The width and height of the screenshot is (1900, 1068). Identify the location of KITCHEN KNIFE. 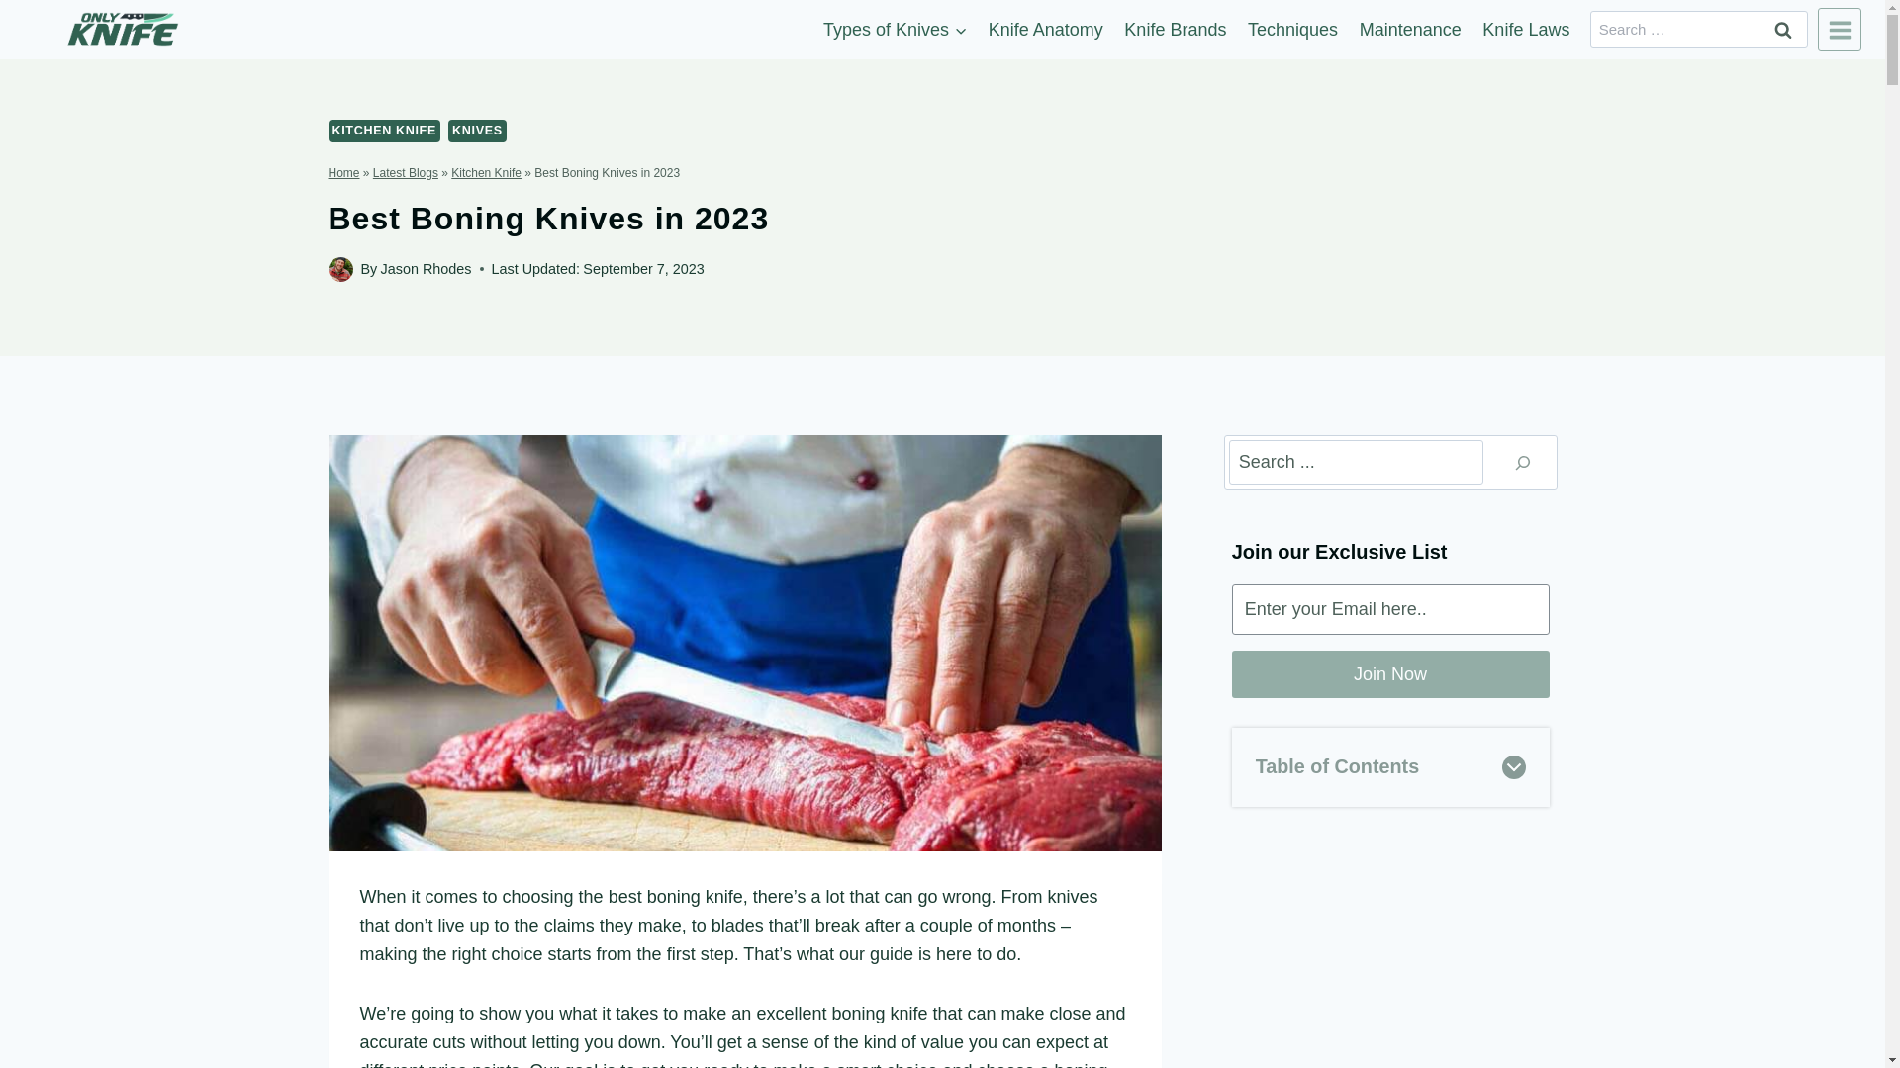
(384, 131).